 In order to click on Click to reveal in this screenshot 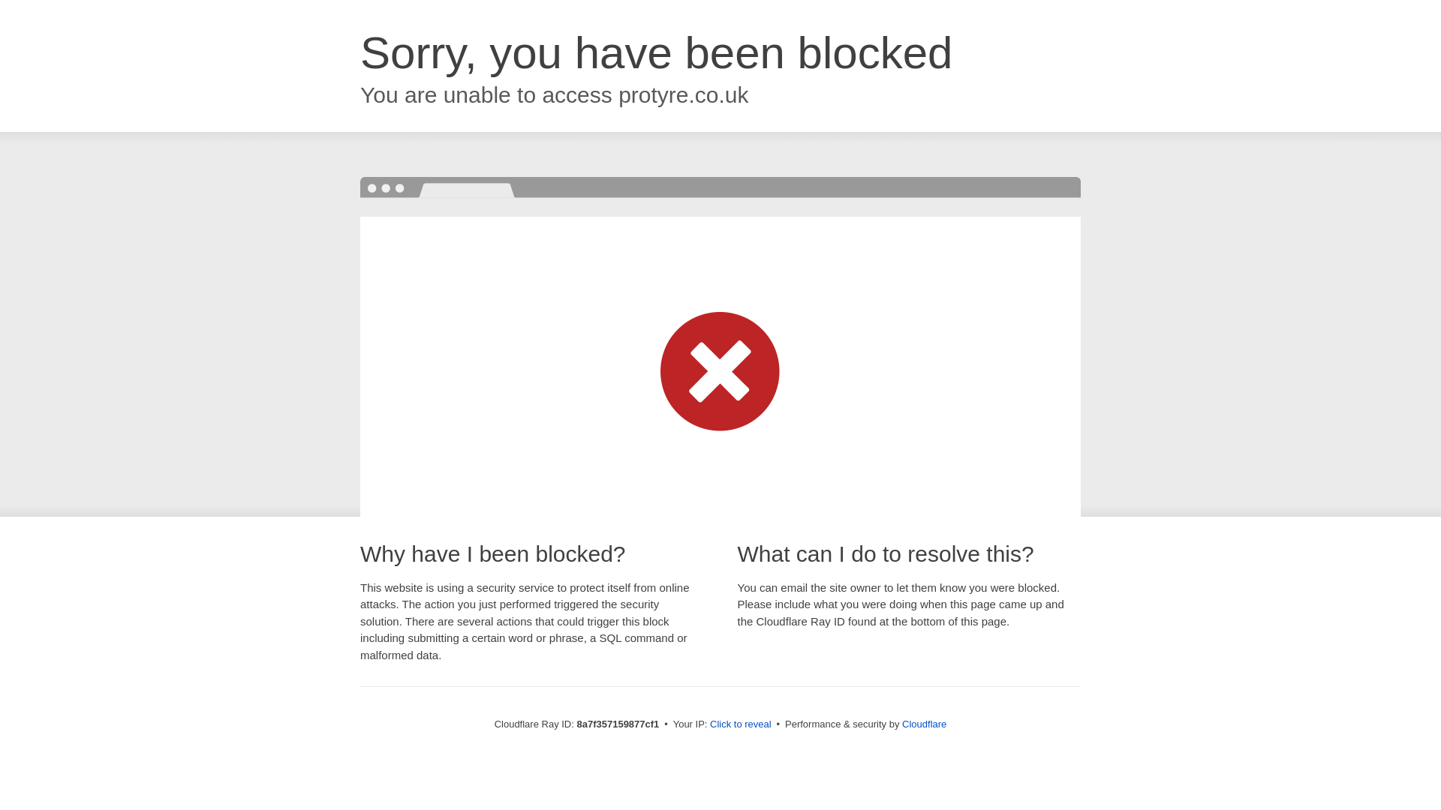, I will do `click(740, 724)`.